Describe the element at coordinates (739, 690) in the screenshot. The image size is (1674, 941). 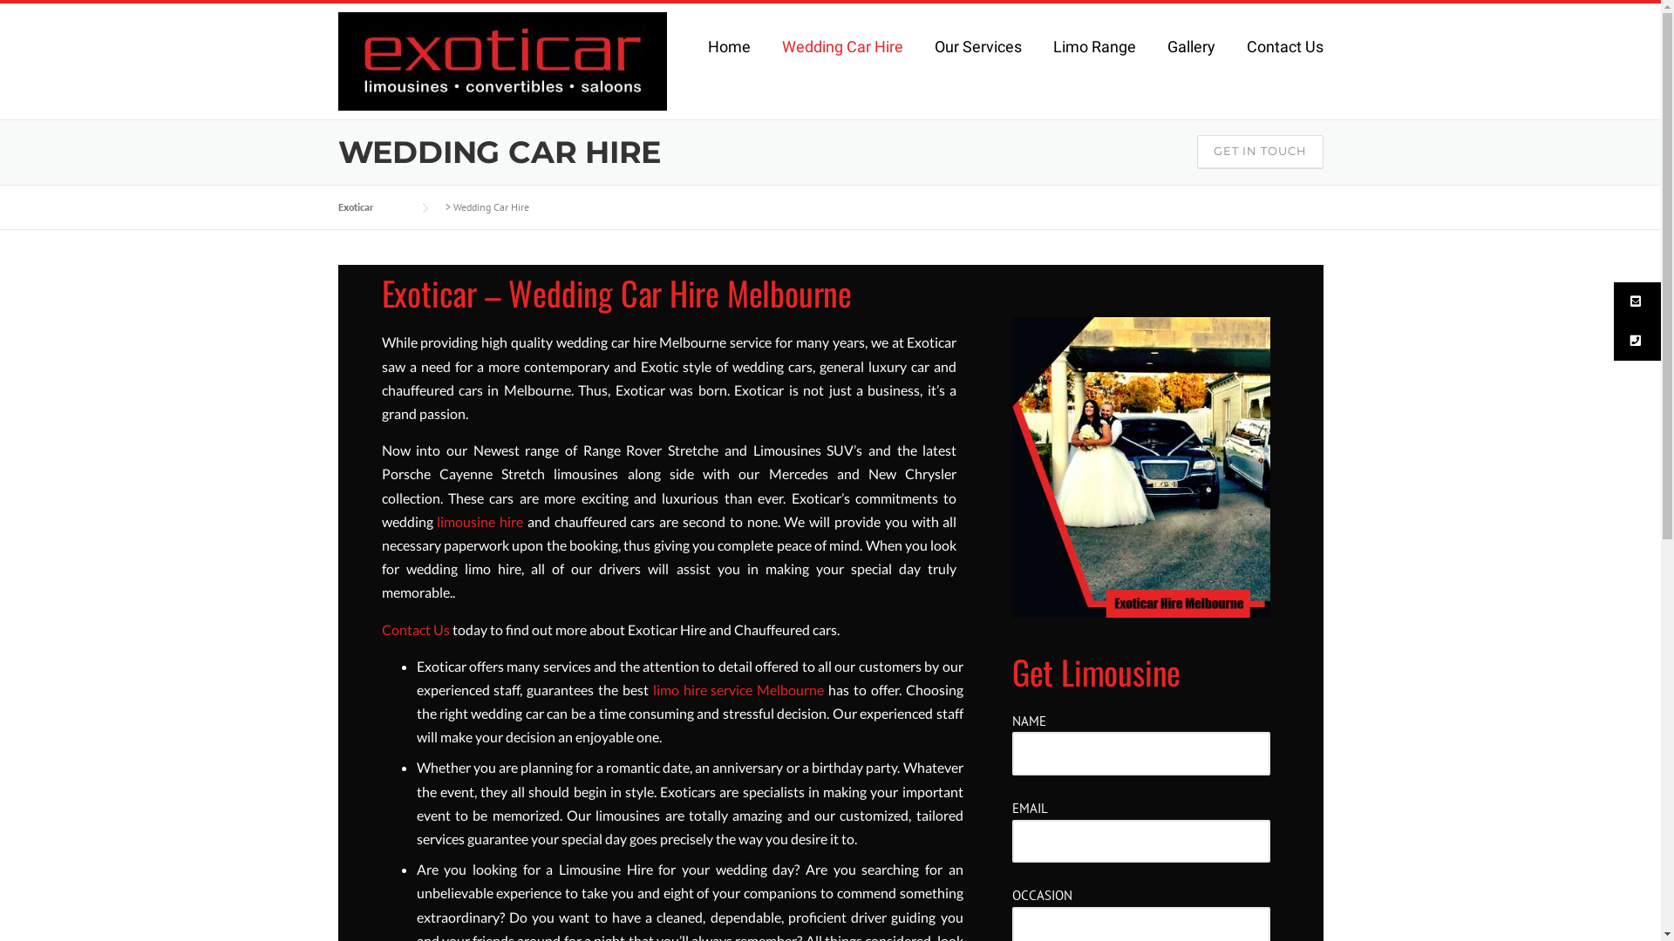
I see `limo hire service Melbourne` at that location.